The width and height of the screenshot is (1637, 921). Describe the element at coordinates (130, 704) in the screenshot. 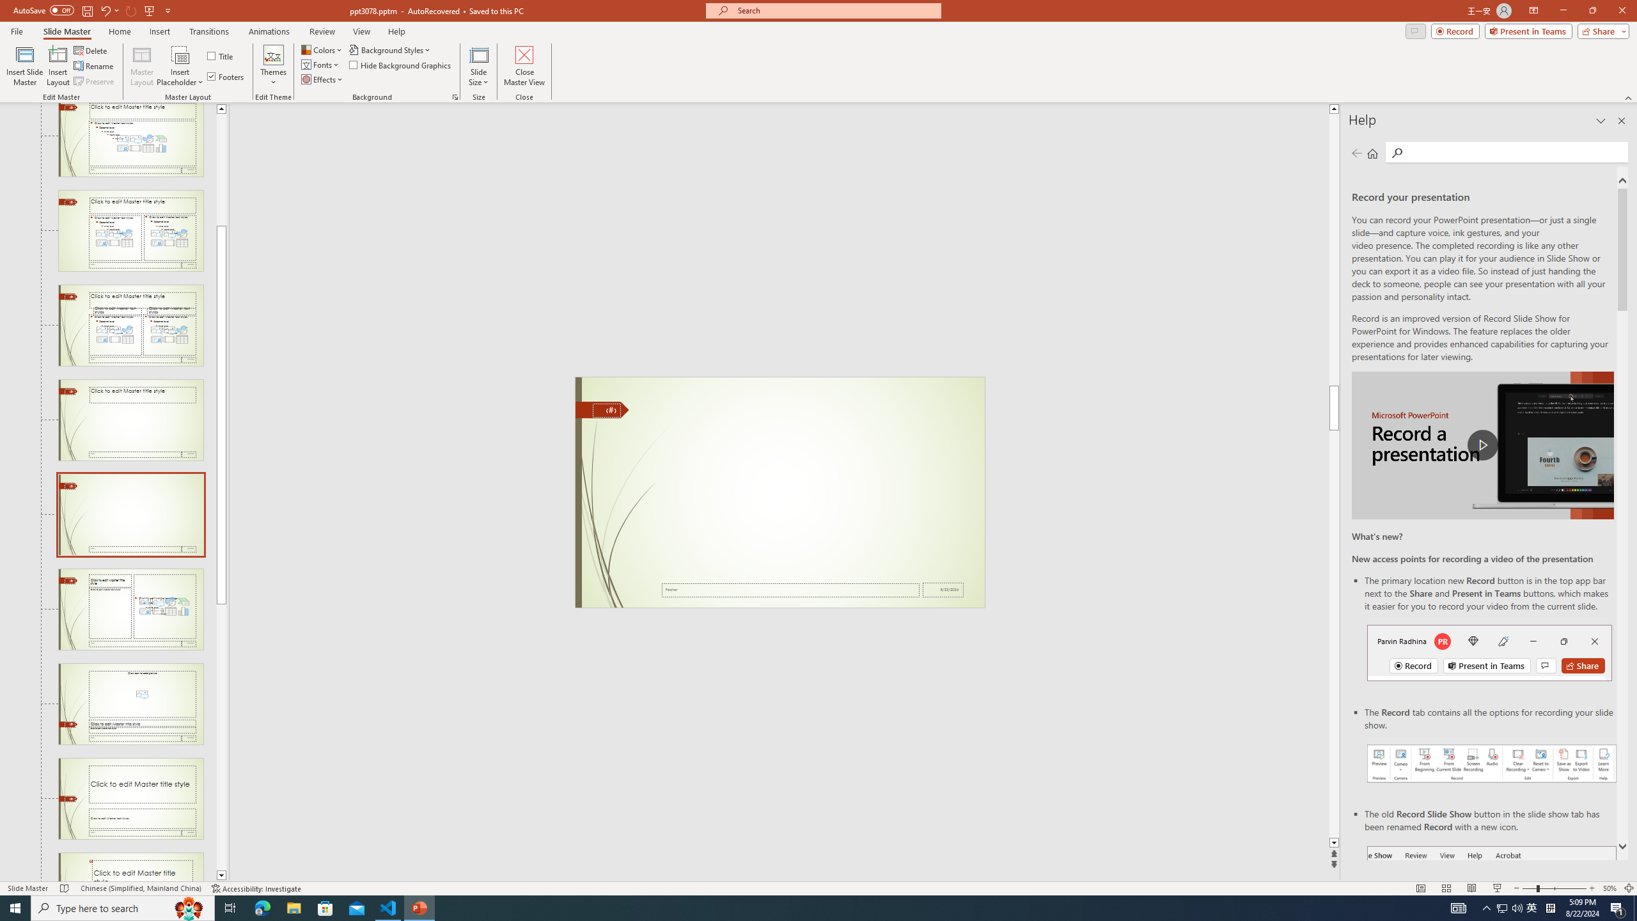

I see `Slide Picture with Caption Layout: used by no slides` at that location.